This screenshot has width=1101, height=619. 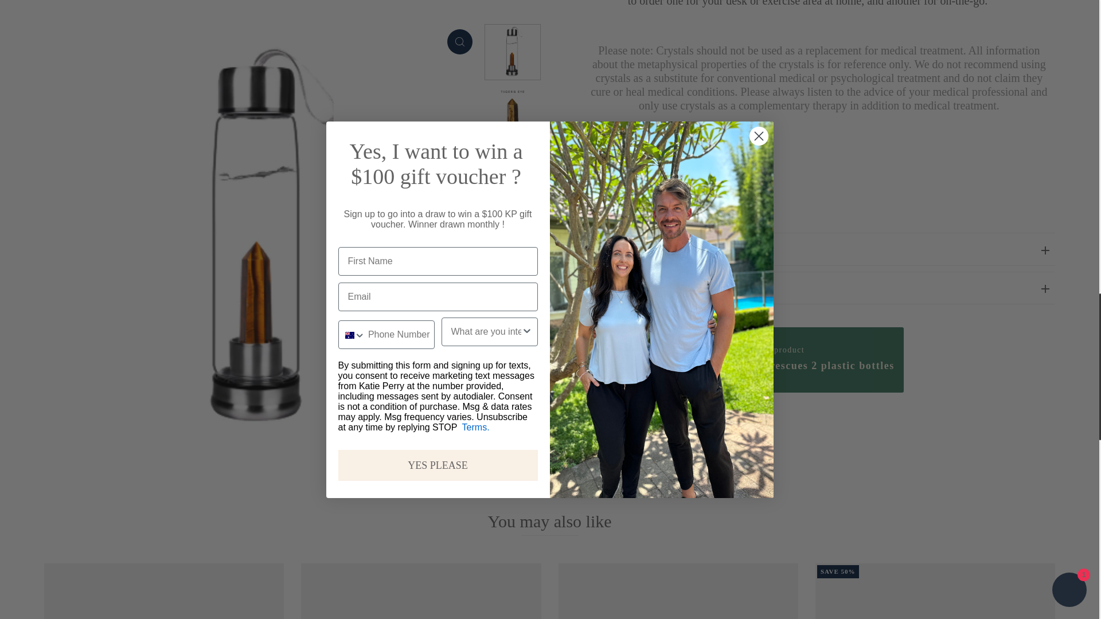 I want to click on Paddington Pocket V- Hoodie, so click(x=678, y=591).